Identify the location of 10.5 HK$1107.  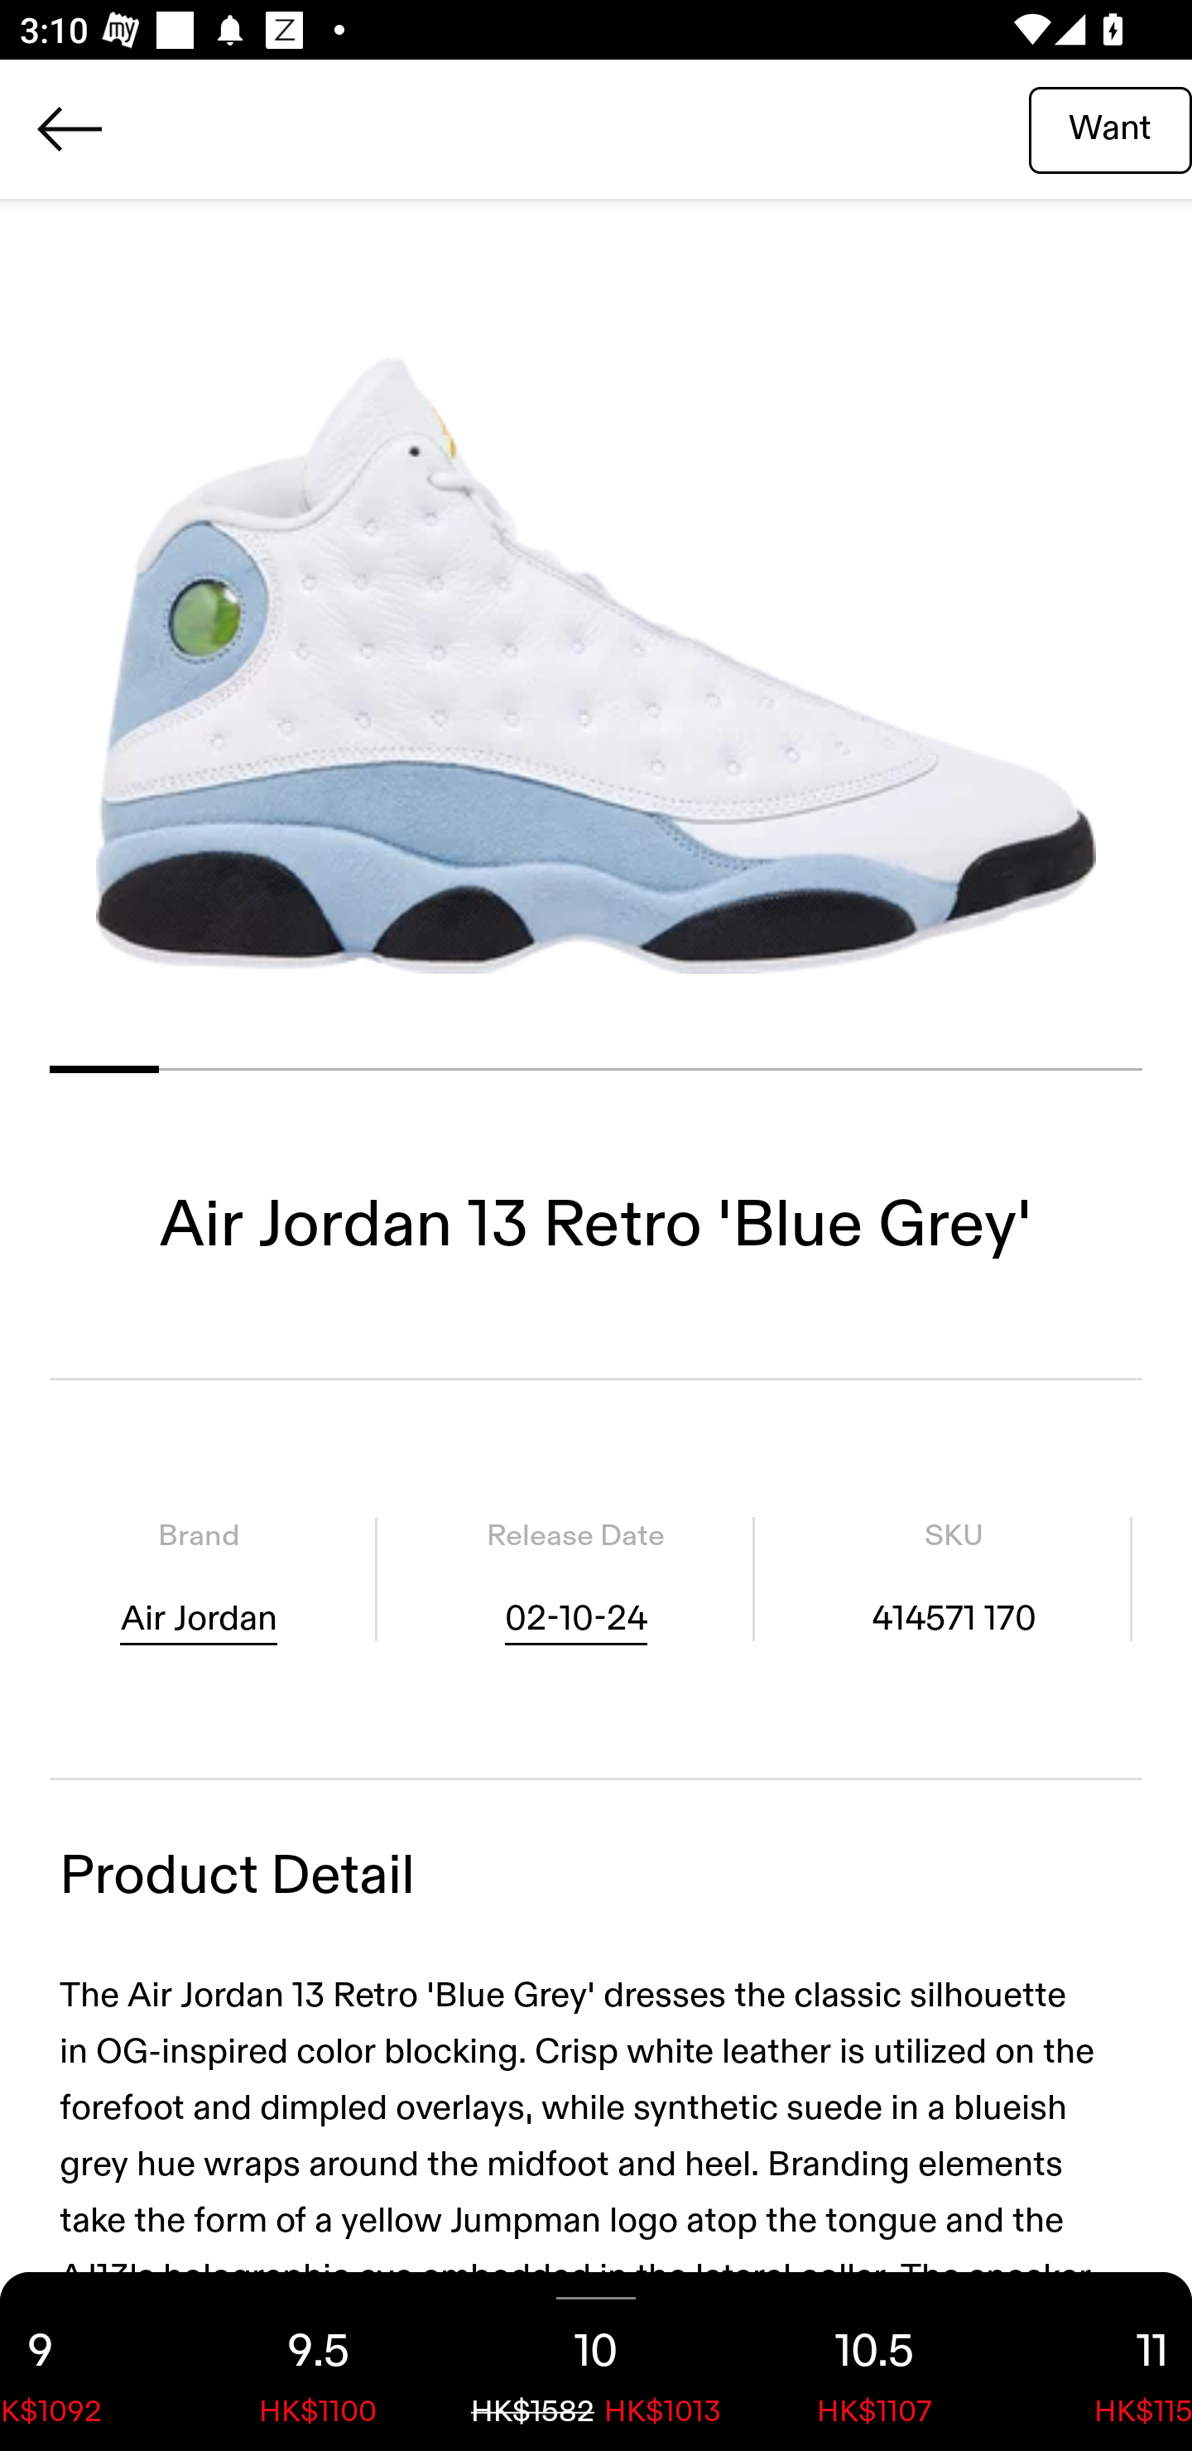
(874, 2362).